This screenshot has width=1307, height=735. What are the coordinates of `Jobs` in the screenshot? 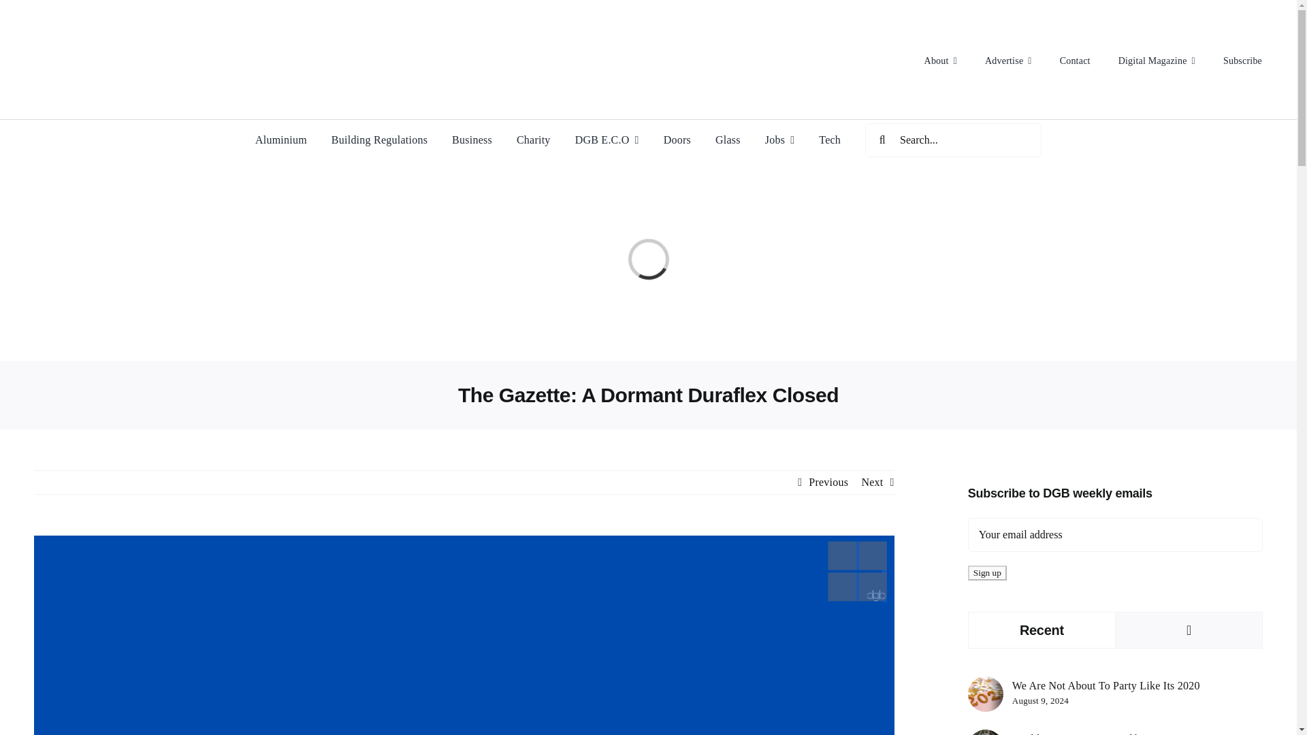 It's located at (779, 140).